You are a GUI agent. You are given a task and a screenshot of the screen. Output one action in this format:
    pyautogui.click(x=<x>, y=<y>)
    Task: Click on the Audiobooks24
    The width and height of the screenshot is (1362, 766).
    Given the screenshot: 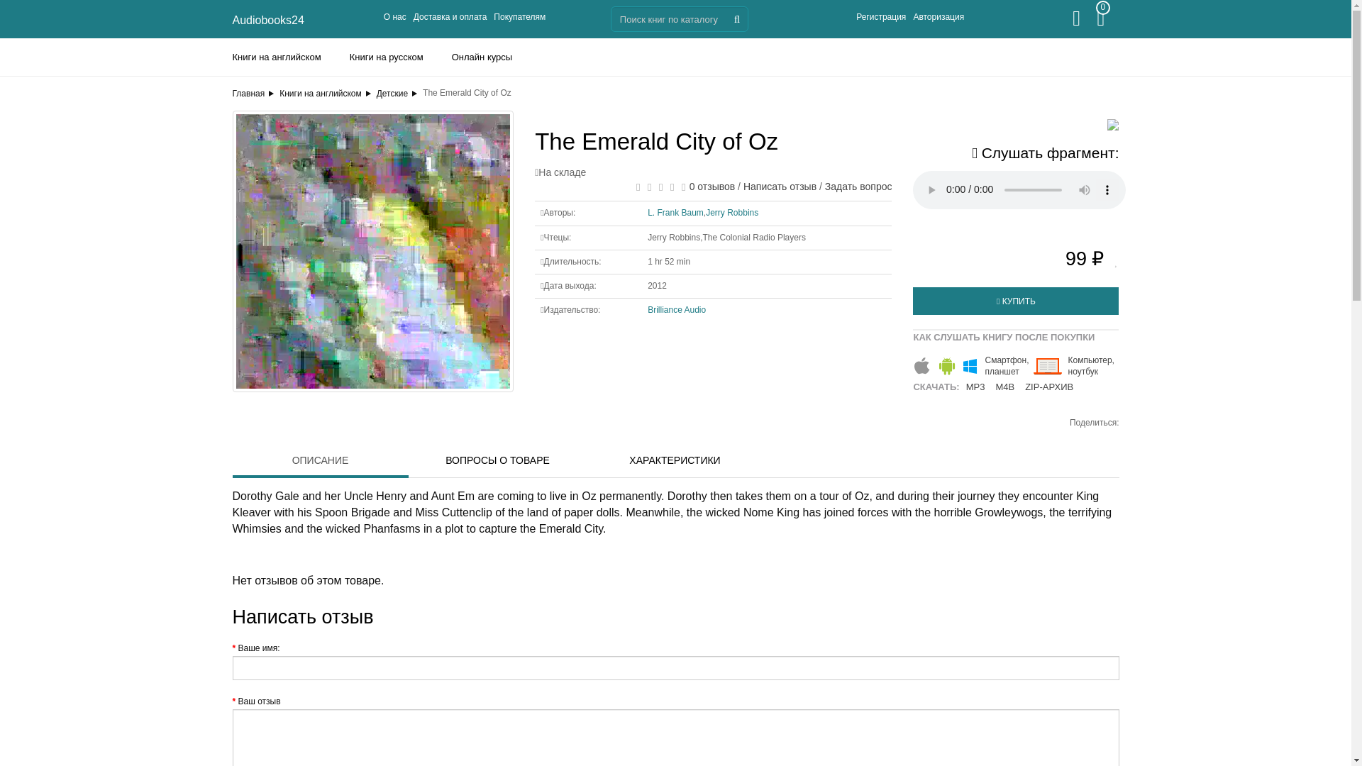 What is the action you would take?
    pyautogui.click(x=268, y=20)
    